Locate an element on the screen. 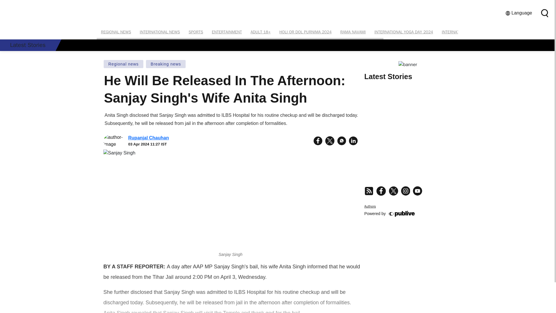  Authors is located at coordinates (370, 206).